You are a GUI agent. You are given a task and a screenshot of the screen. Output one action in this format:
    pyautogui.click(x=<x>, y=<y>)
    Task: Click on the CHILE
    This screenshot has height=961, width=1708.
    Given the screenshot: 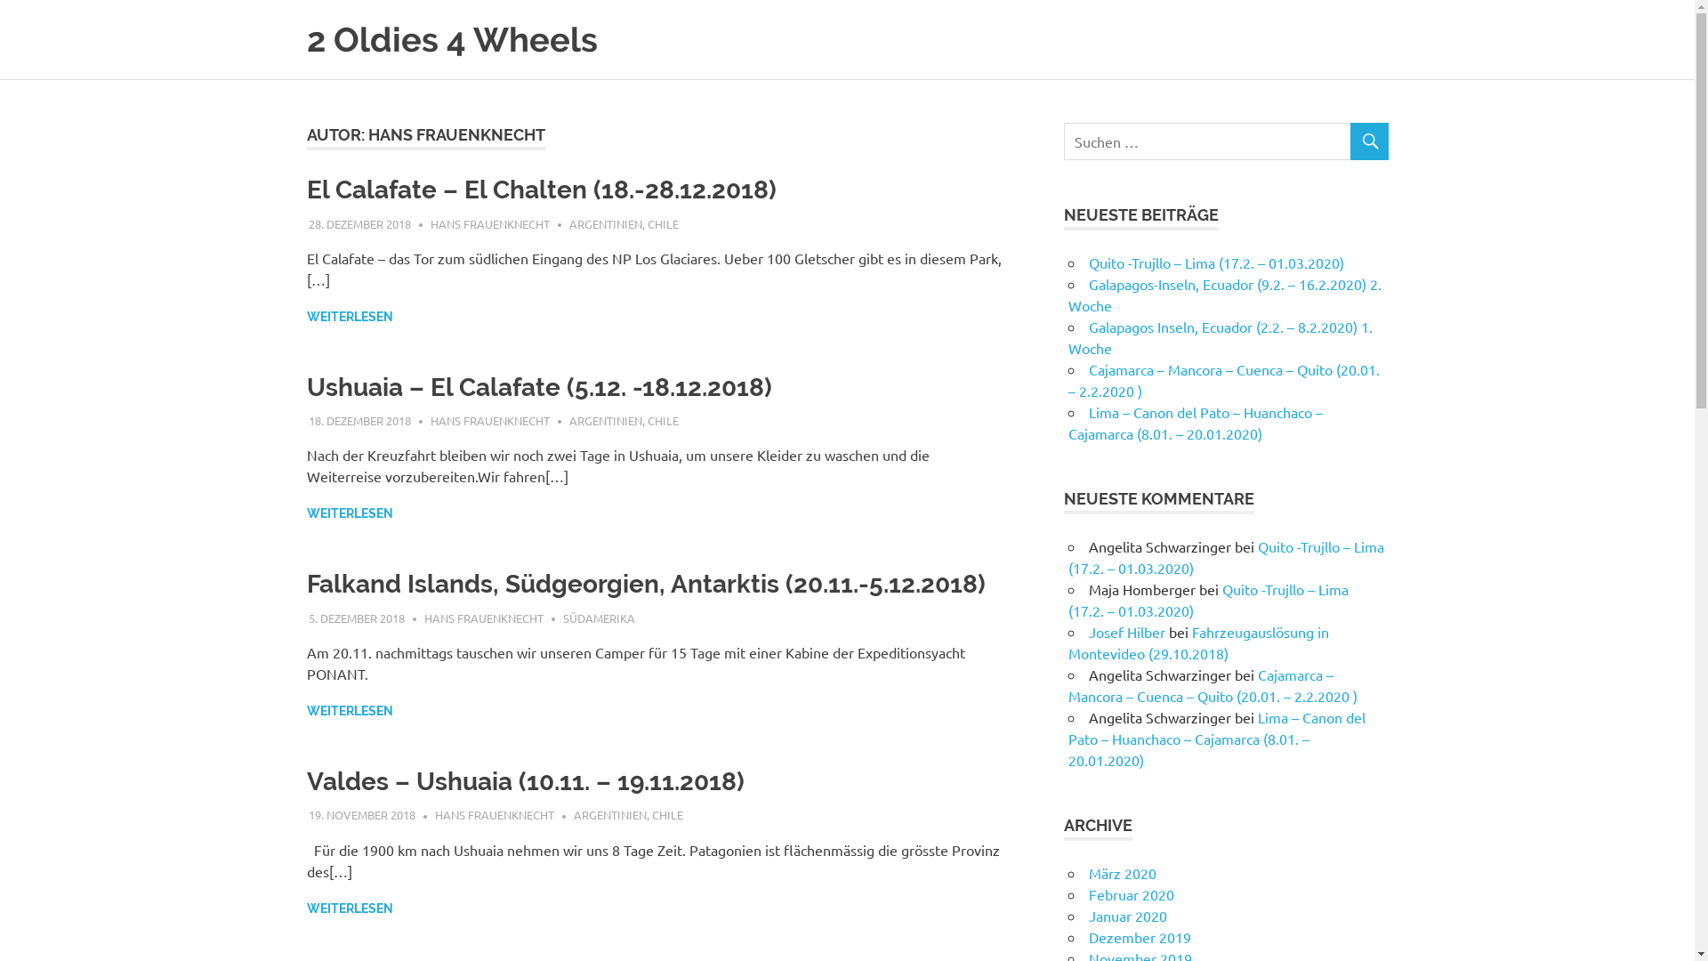 What is the action you would take?
    pyautogui.click(x=664, y=420)
    